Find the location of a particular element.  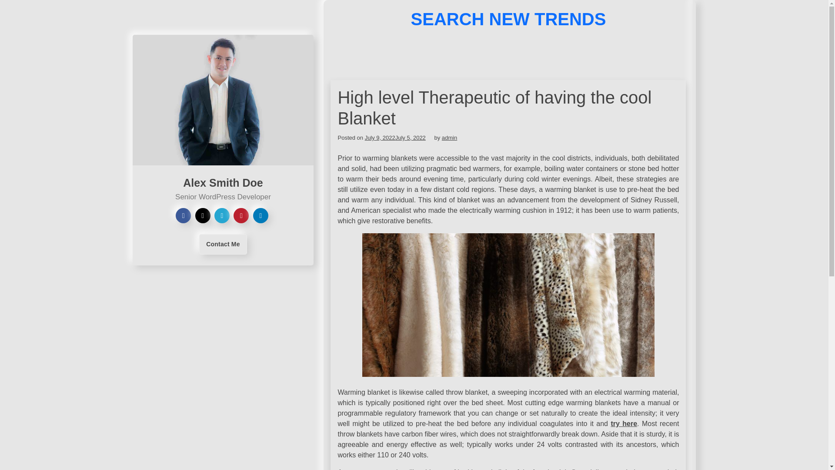

admin is located at coordinates (449, 138).